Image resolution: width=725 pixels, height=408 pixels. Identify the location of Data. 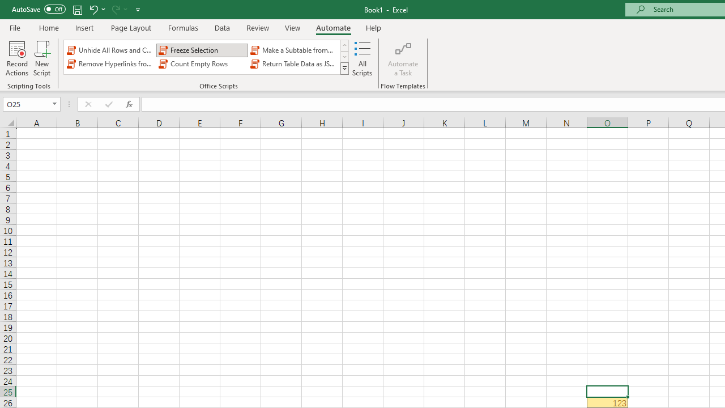
(222, 27).